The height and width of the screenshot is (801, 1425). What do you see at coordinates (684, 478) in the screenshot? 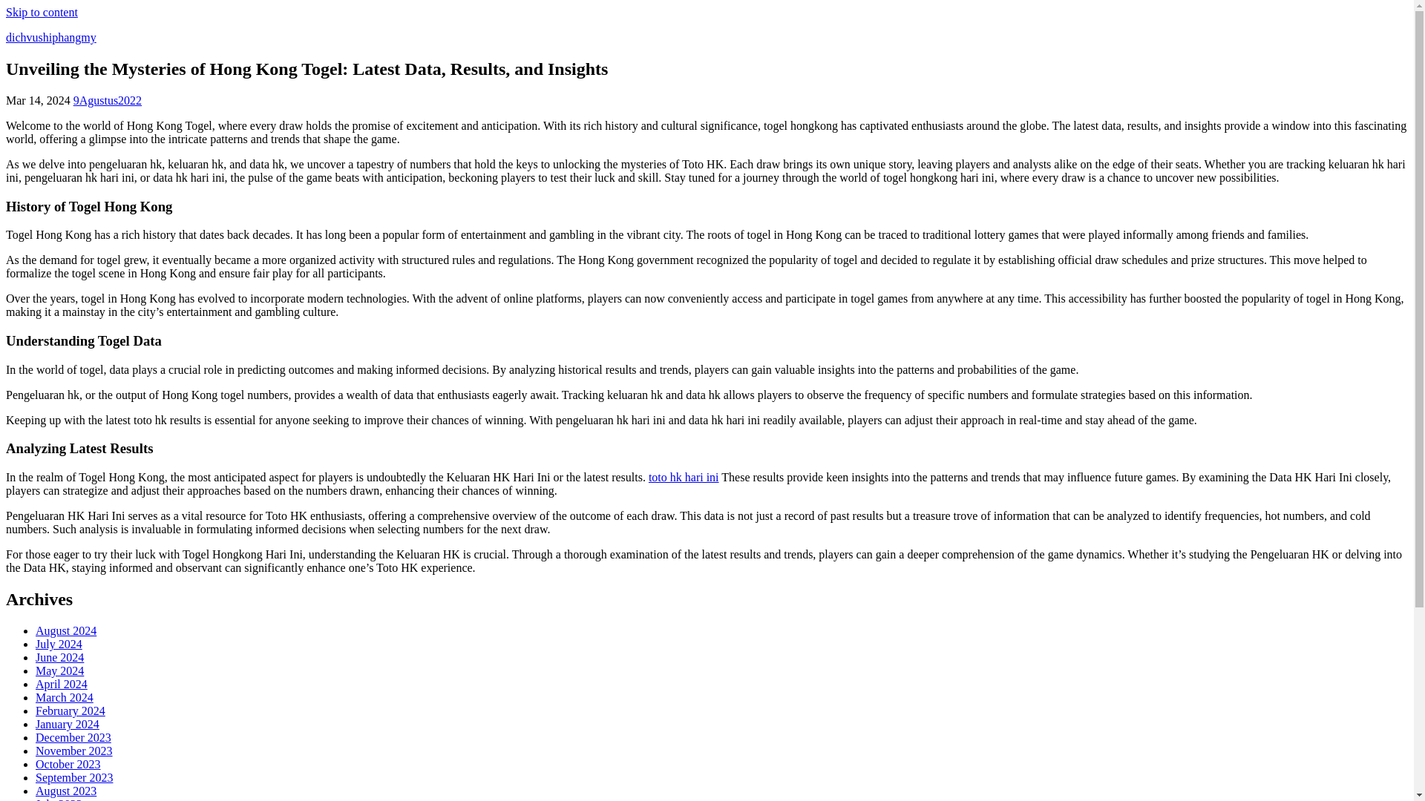
I see `toto hk hari ini` at bounding box center [684, 478].